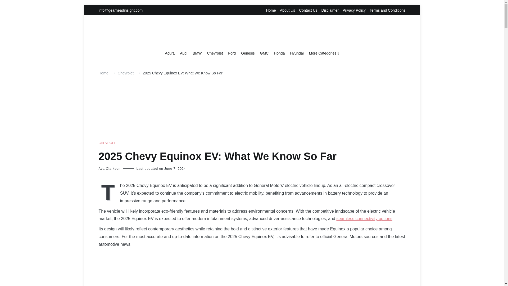 The height and width of the screenshot is (286, 508). What do you see at coordinates (109, 192) in the screenshot?
I see `T` at bounding box center [109, 192].